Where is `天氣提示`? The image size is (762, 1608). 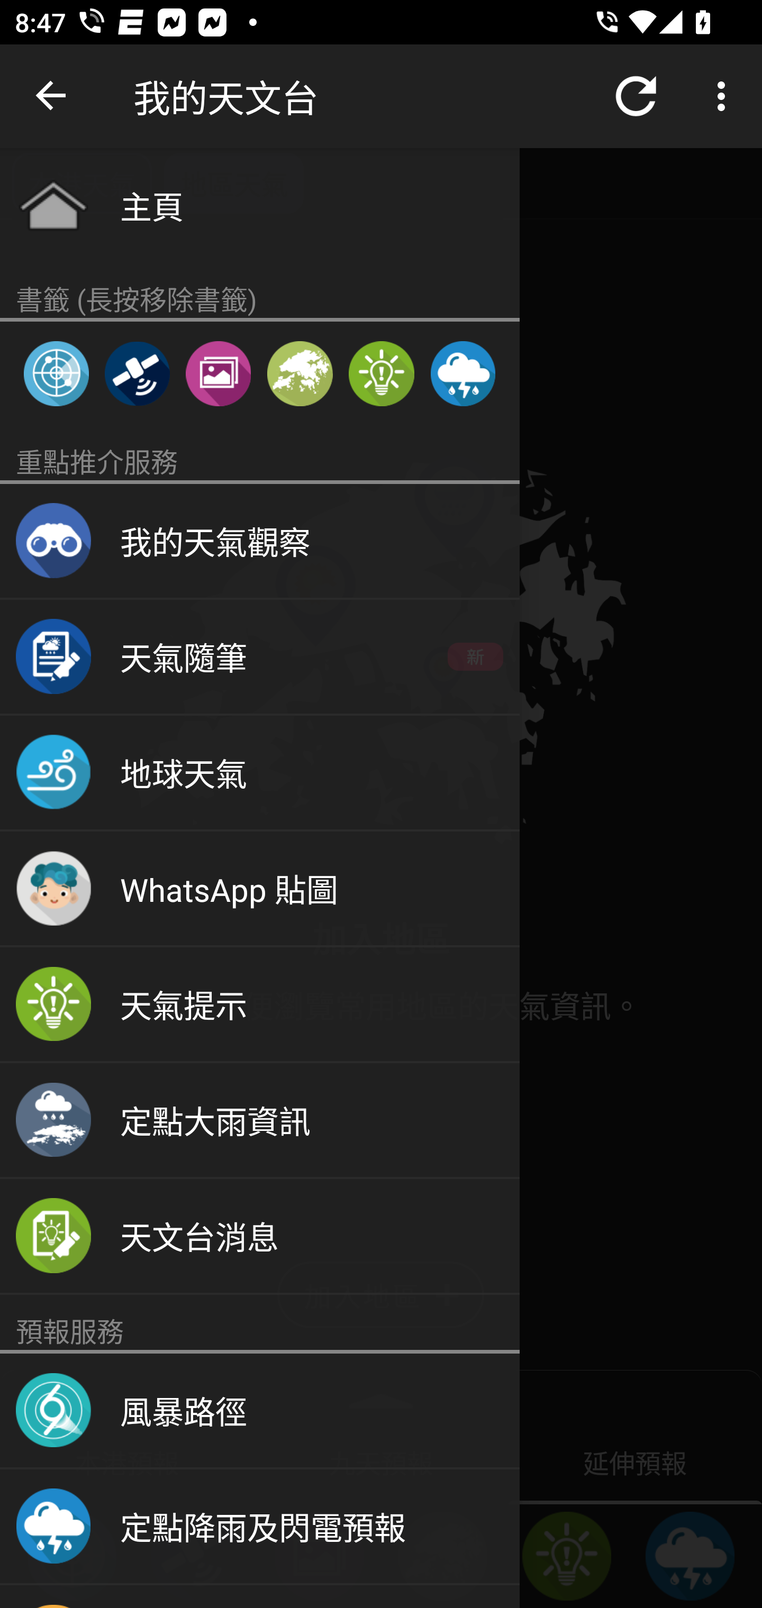 天氣提示 is located at coordinates (260, 1005).